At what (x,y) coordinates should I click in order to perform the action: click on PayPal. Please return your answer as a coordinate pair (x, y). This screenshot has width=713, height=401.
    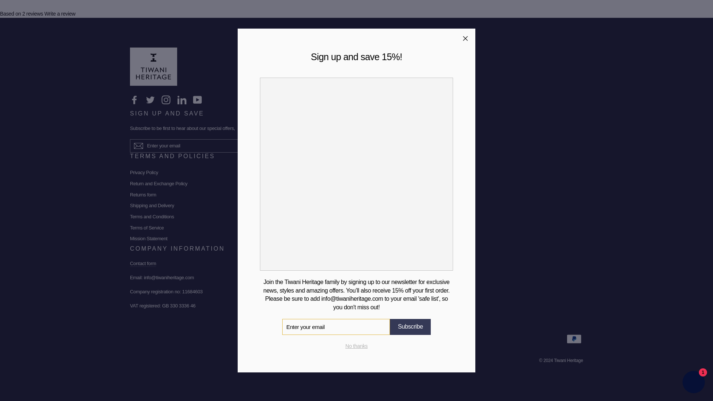
    Looking at the image, I should click on (574, 339).